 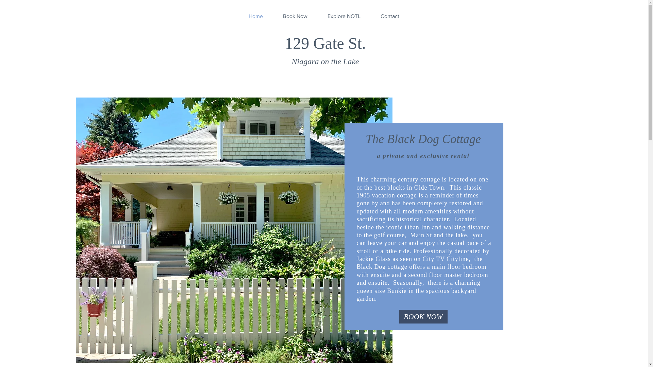 I want to click on Book Now, so click(x=295, y=16).